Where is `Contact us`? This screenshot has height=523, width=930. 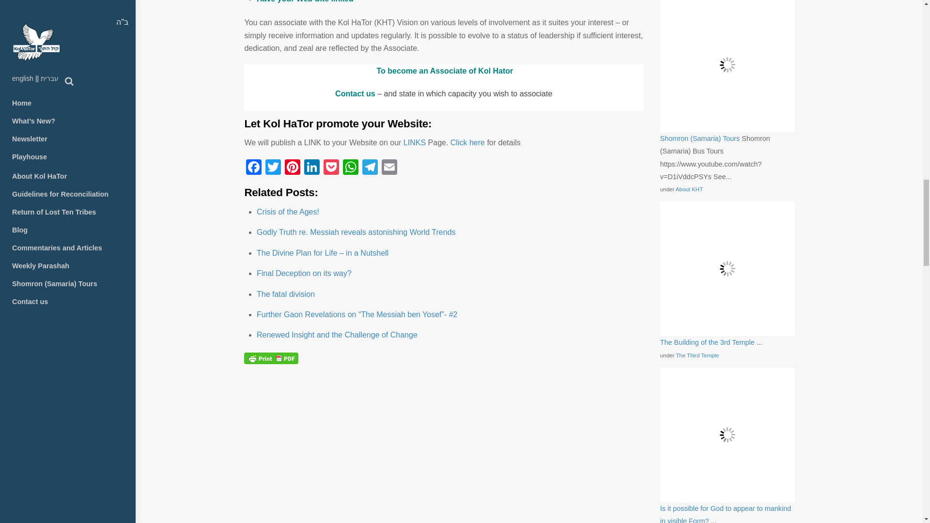
Contact us is located at coordinates (355, 93).